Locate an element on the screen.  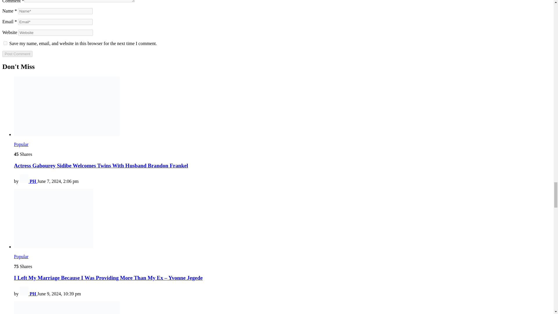
Post Comment is located at coordinates (17, 53).